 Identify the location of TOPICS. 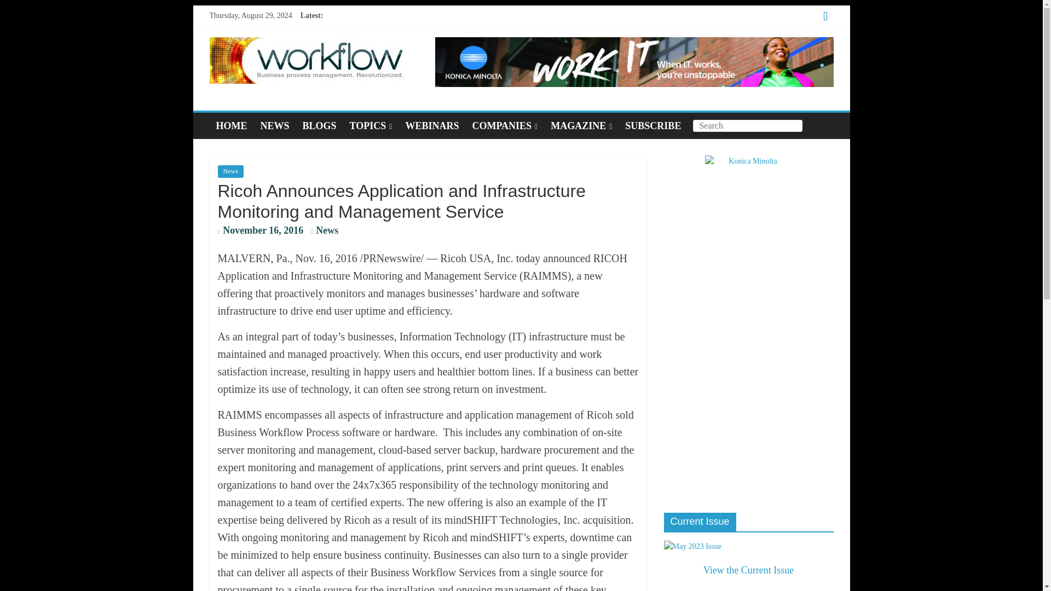
(371, 126).